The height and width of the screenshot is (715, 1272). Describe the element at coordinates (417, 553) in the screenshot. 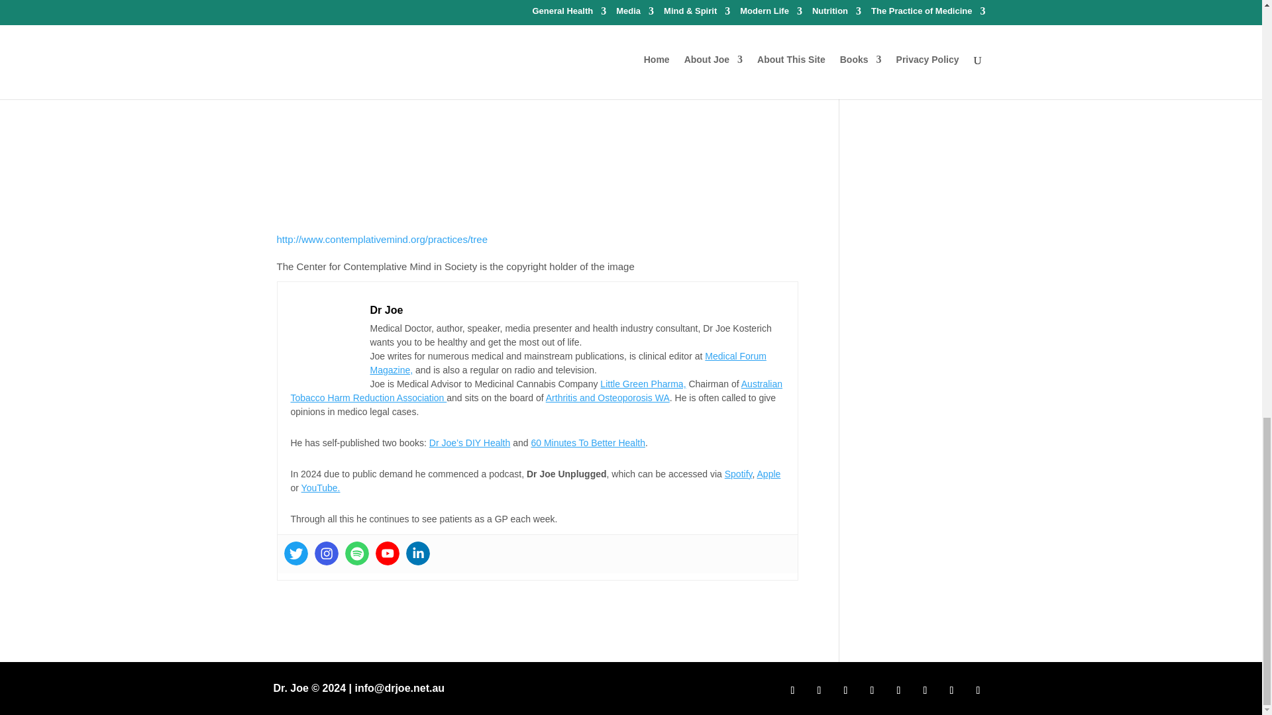

I see `Linkedin` at that location.